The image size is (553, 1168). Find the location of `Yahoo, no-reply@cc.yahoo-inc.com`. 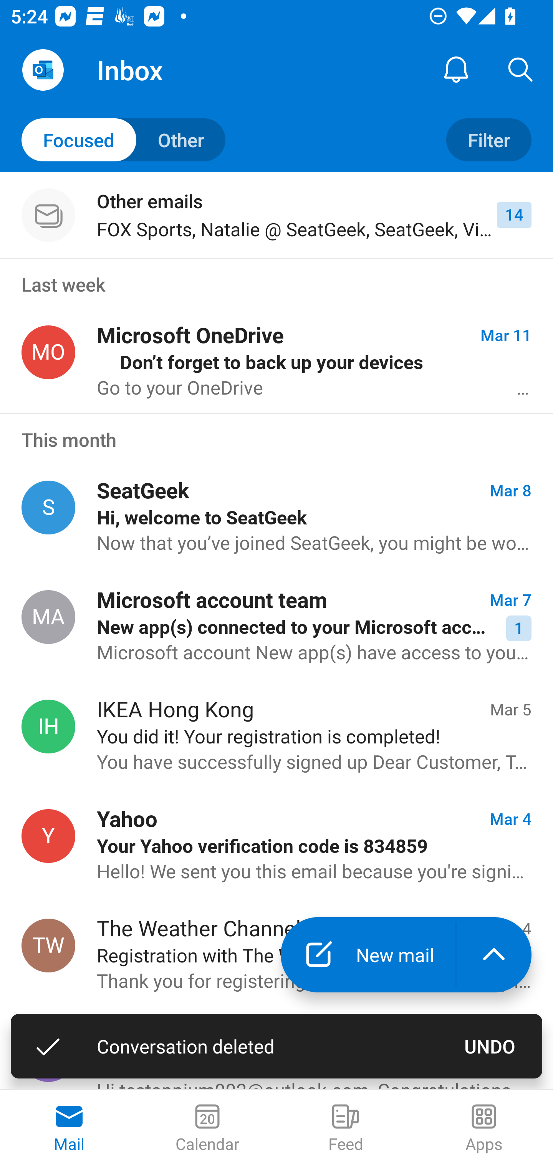

Yahoo, no-reply@cc.yahoo-inc.com is located at coordinates (48, 836).